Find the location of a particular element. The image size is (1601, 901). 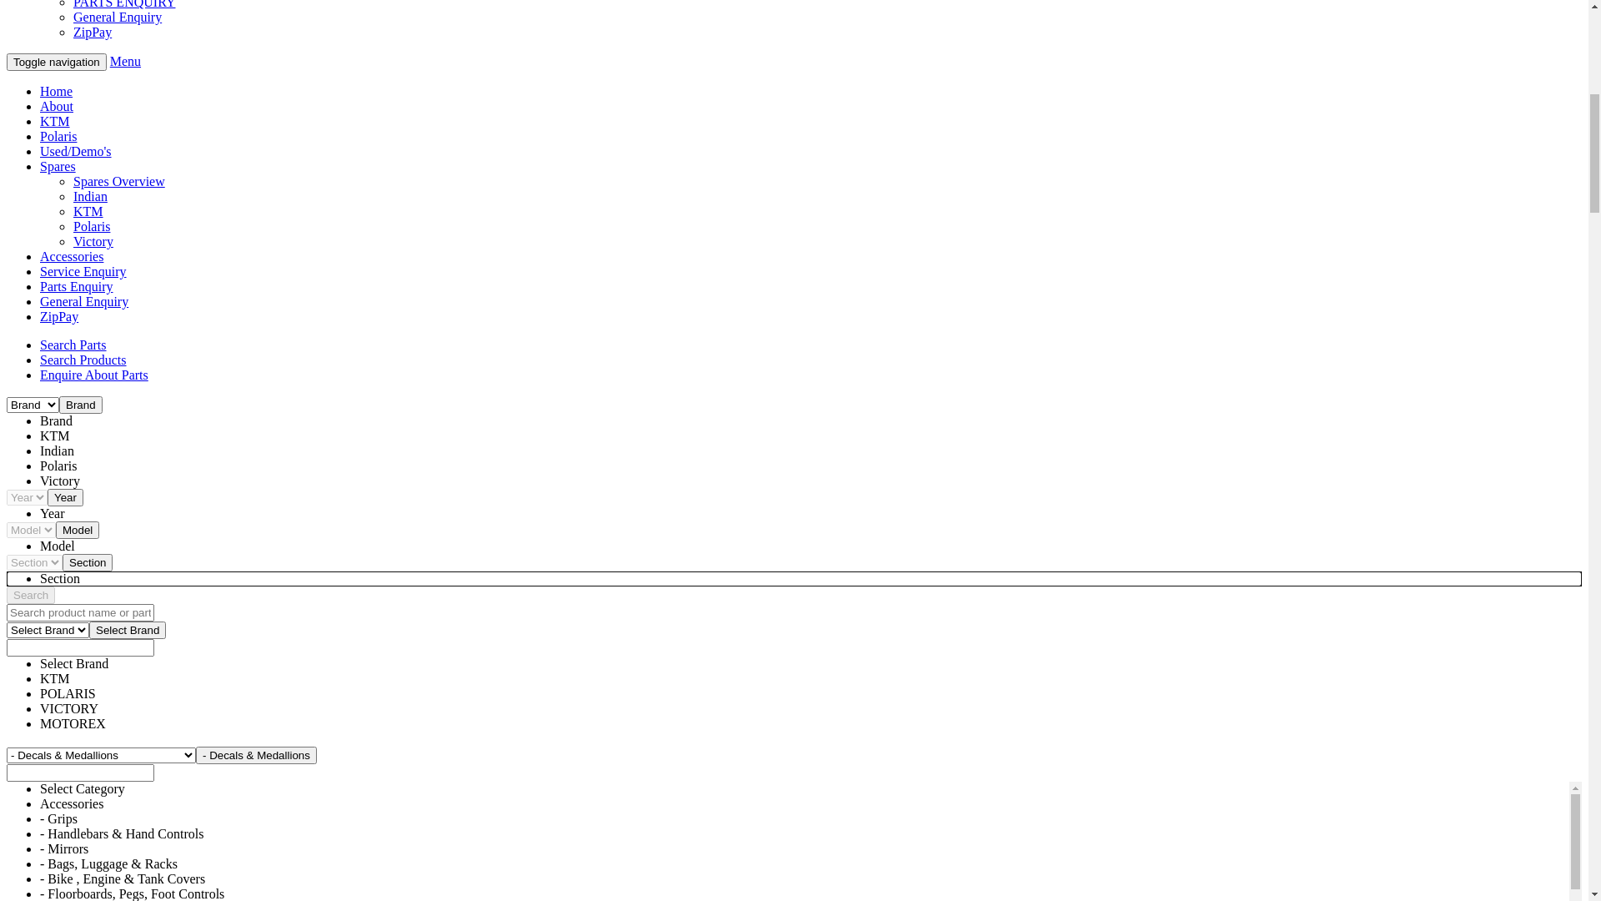

About is located at coordinates (57, 372).